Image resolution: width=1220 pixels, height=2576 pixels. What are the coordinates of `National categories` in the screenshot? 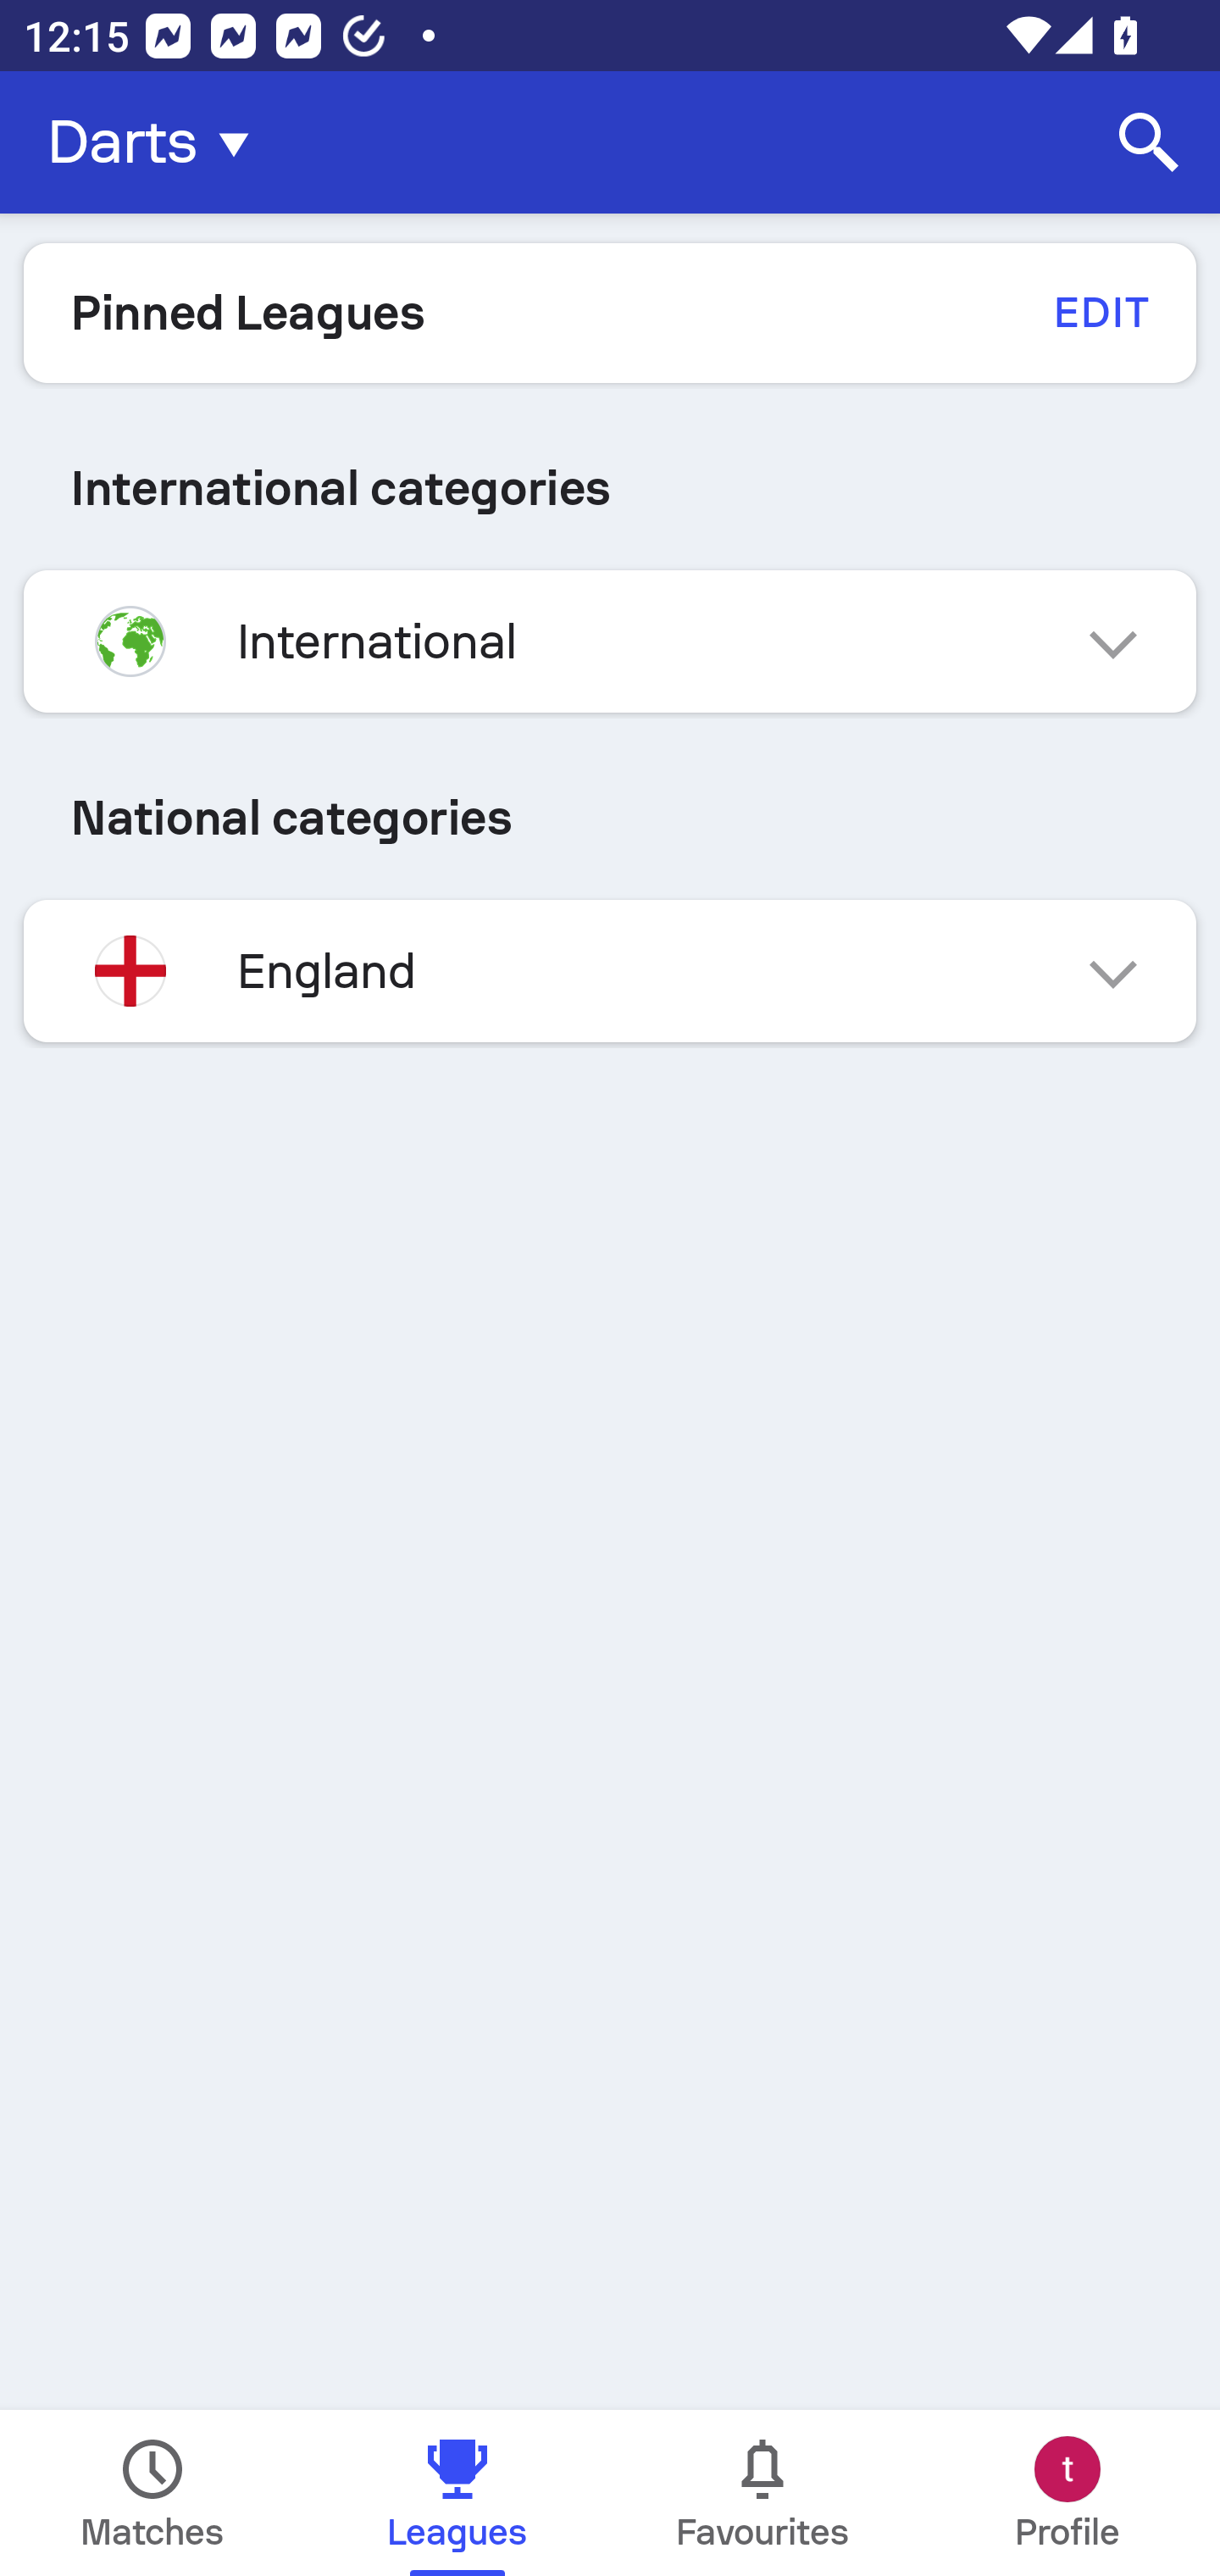 It's located at (610, 817).